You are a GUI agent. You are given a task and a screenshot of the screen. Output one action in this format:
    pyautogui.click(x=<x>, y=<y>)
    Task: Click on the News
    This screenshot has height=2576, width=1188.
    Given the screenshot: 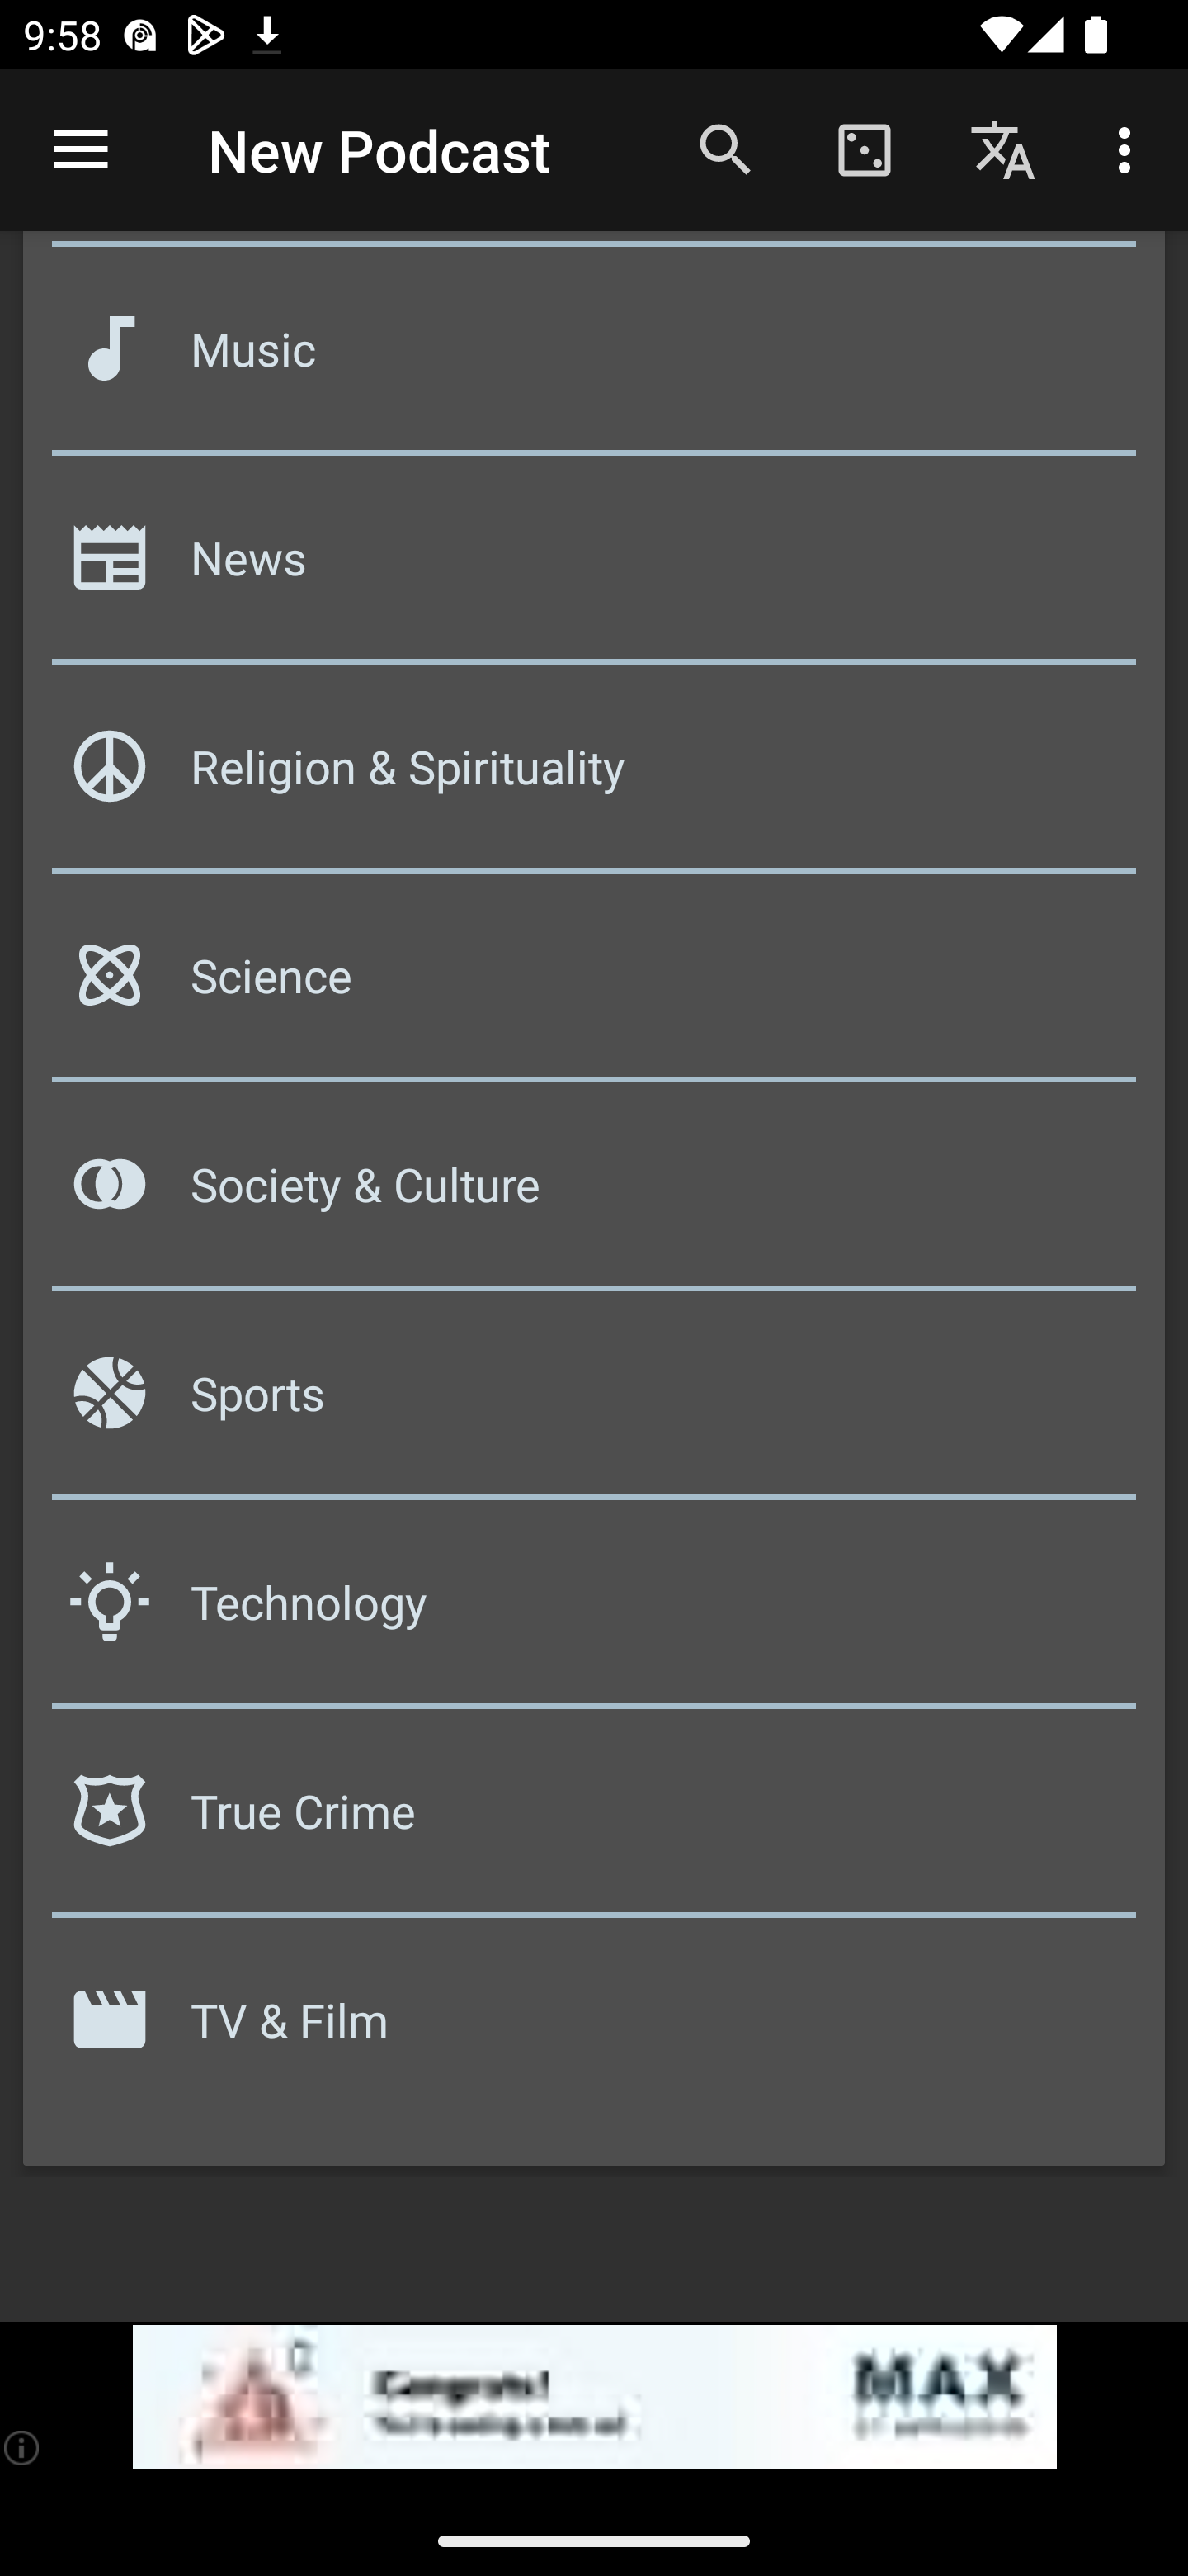 What is the action you would take?
    pyautogui.click(x=594, y=569)
    